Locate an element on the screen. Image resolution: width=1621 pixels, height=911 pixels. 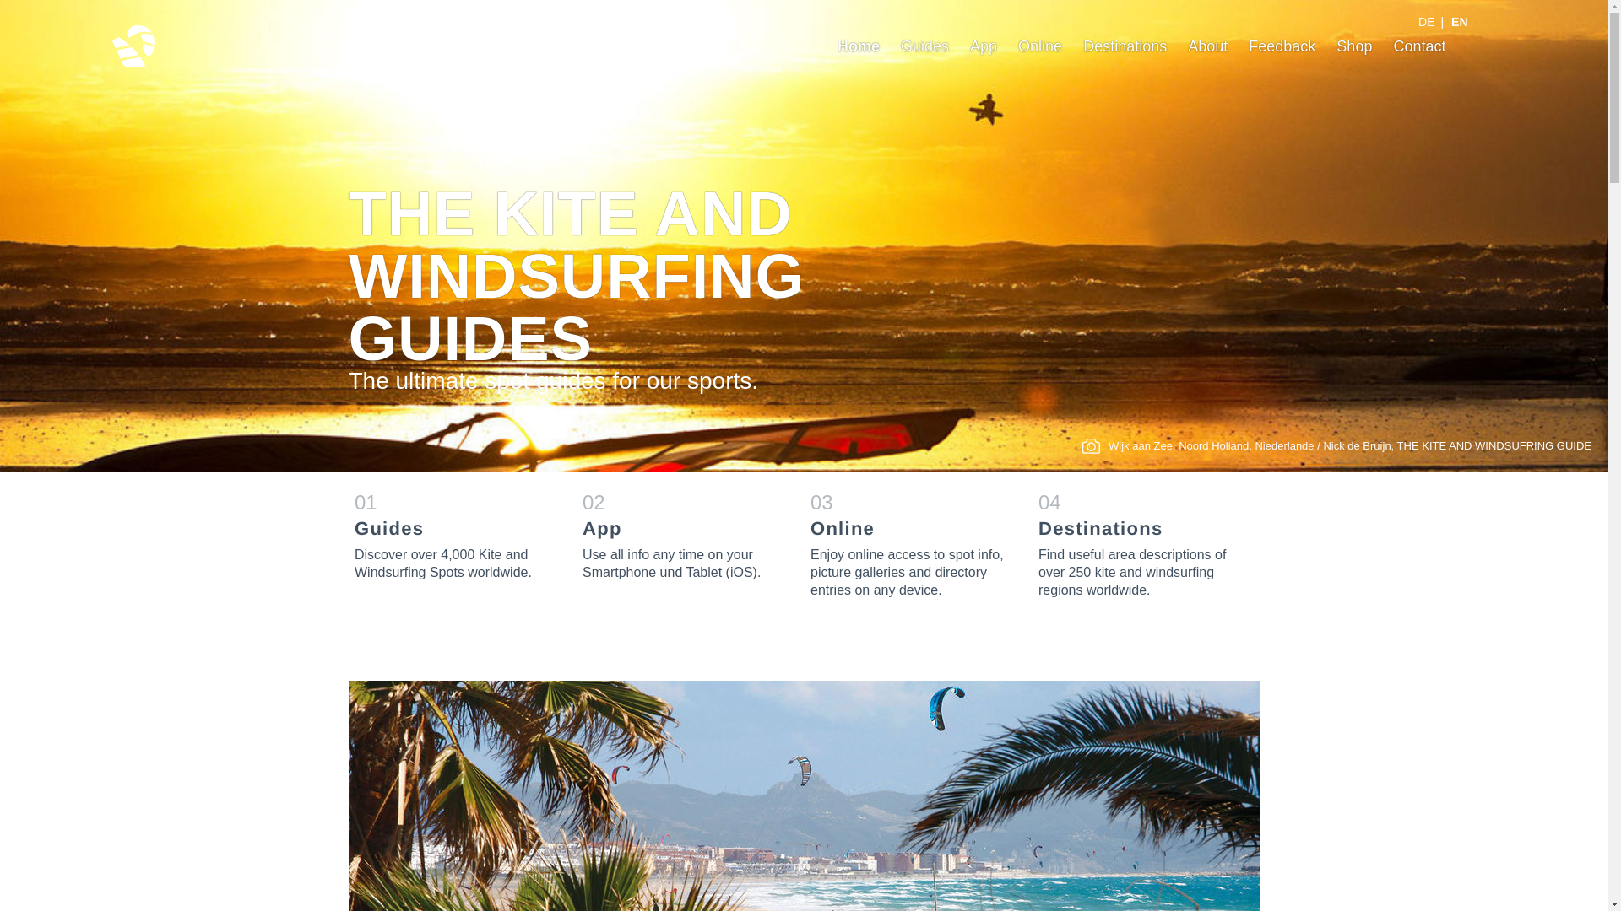
Home is located at coordinates (1427, 22).